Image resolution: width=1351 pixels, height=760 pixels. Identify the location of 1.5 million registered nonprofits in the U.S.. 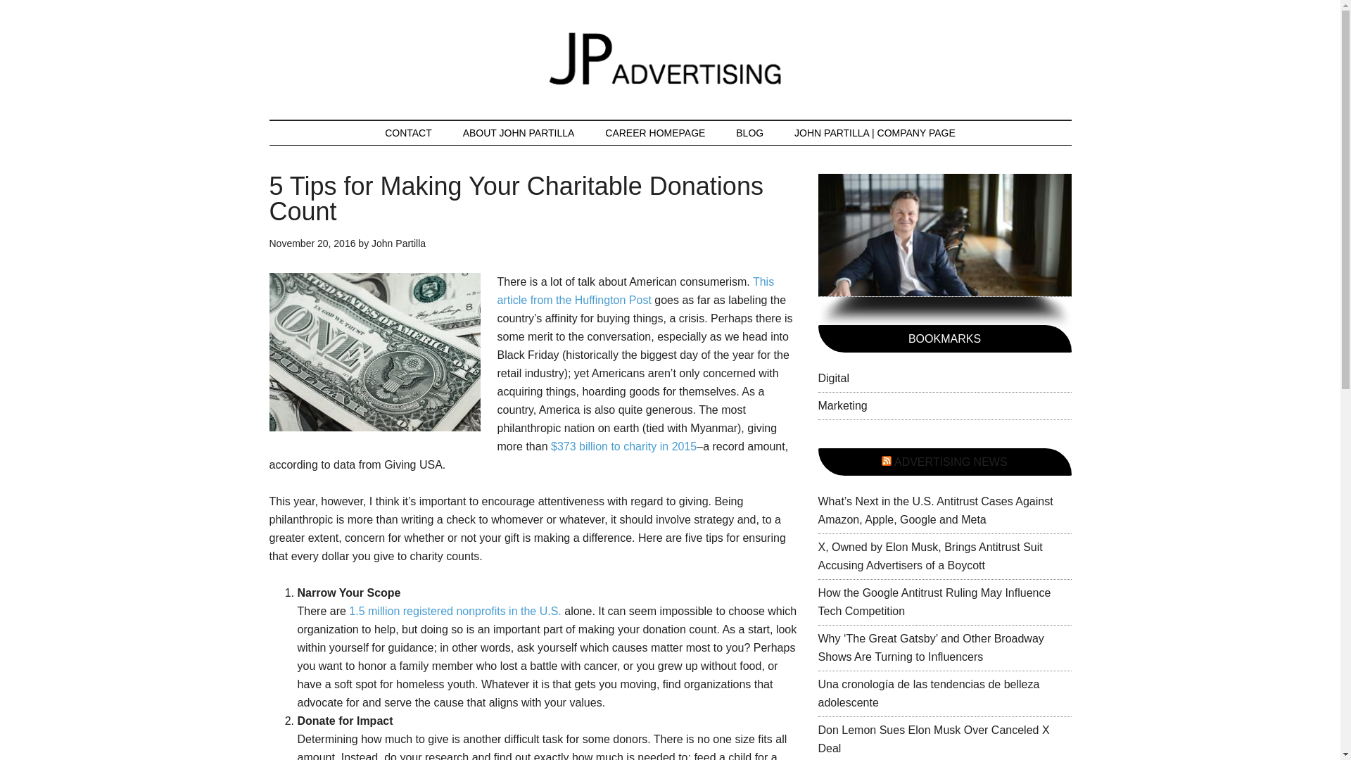
(455, 611).